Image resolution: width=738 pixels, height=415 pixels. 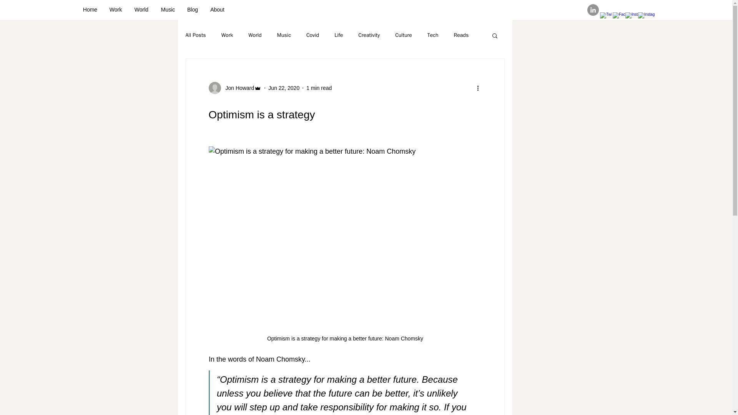 What do you see at coordinates (141, 9) in the screenshot?
I see `World` at bounding box center [141, 9].